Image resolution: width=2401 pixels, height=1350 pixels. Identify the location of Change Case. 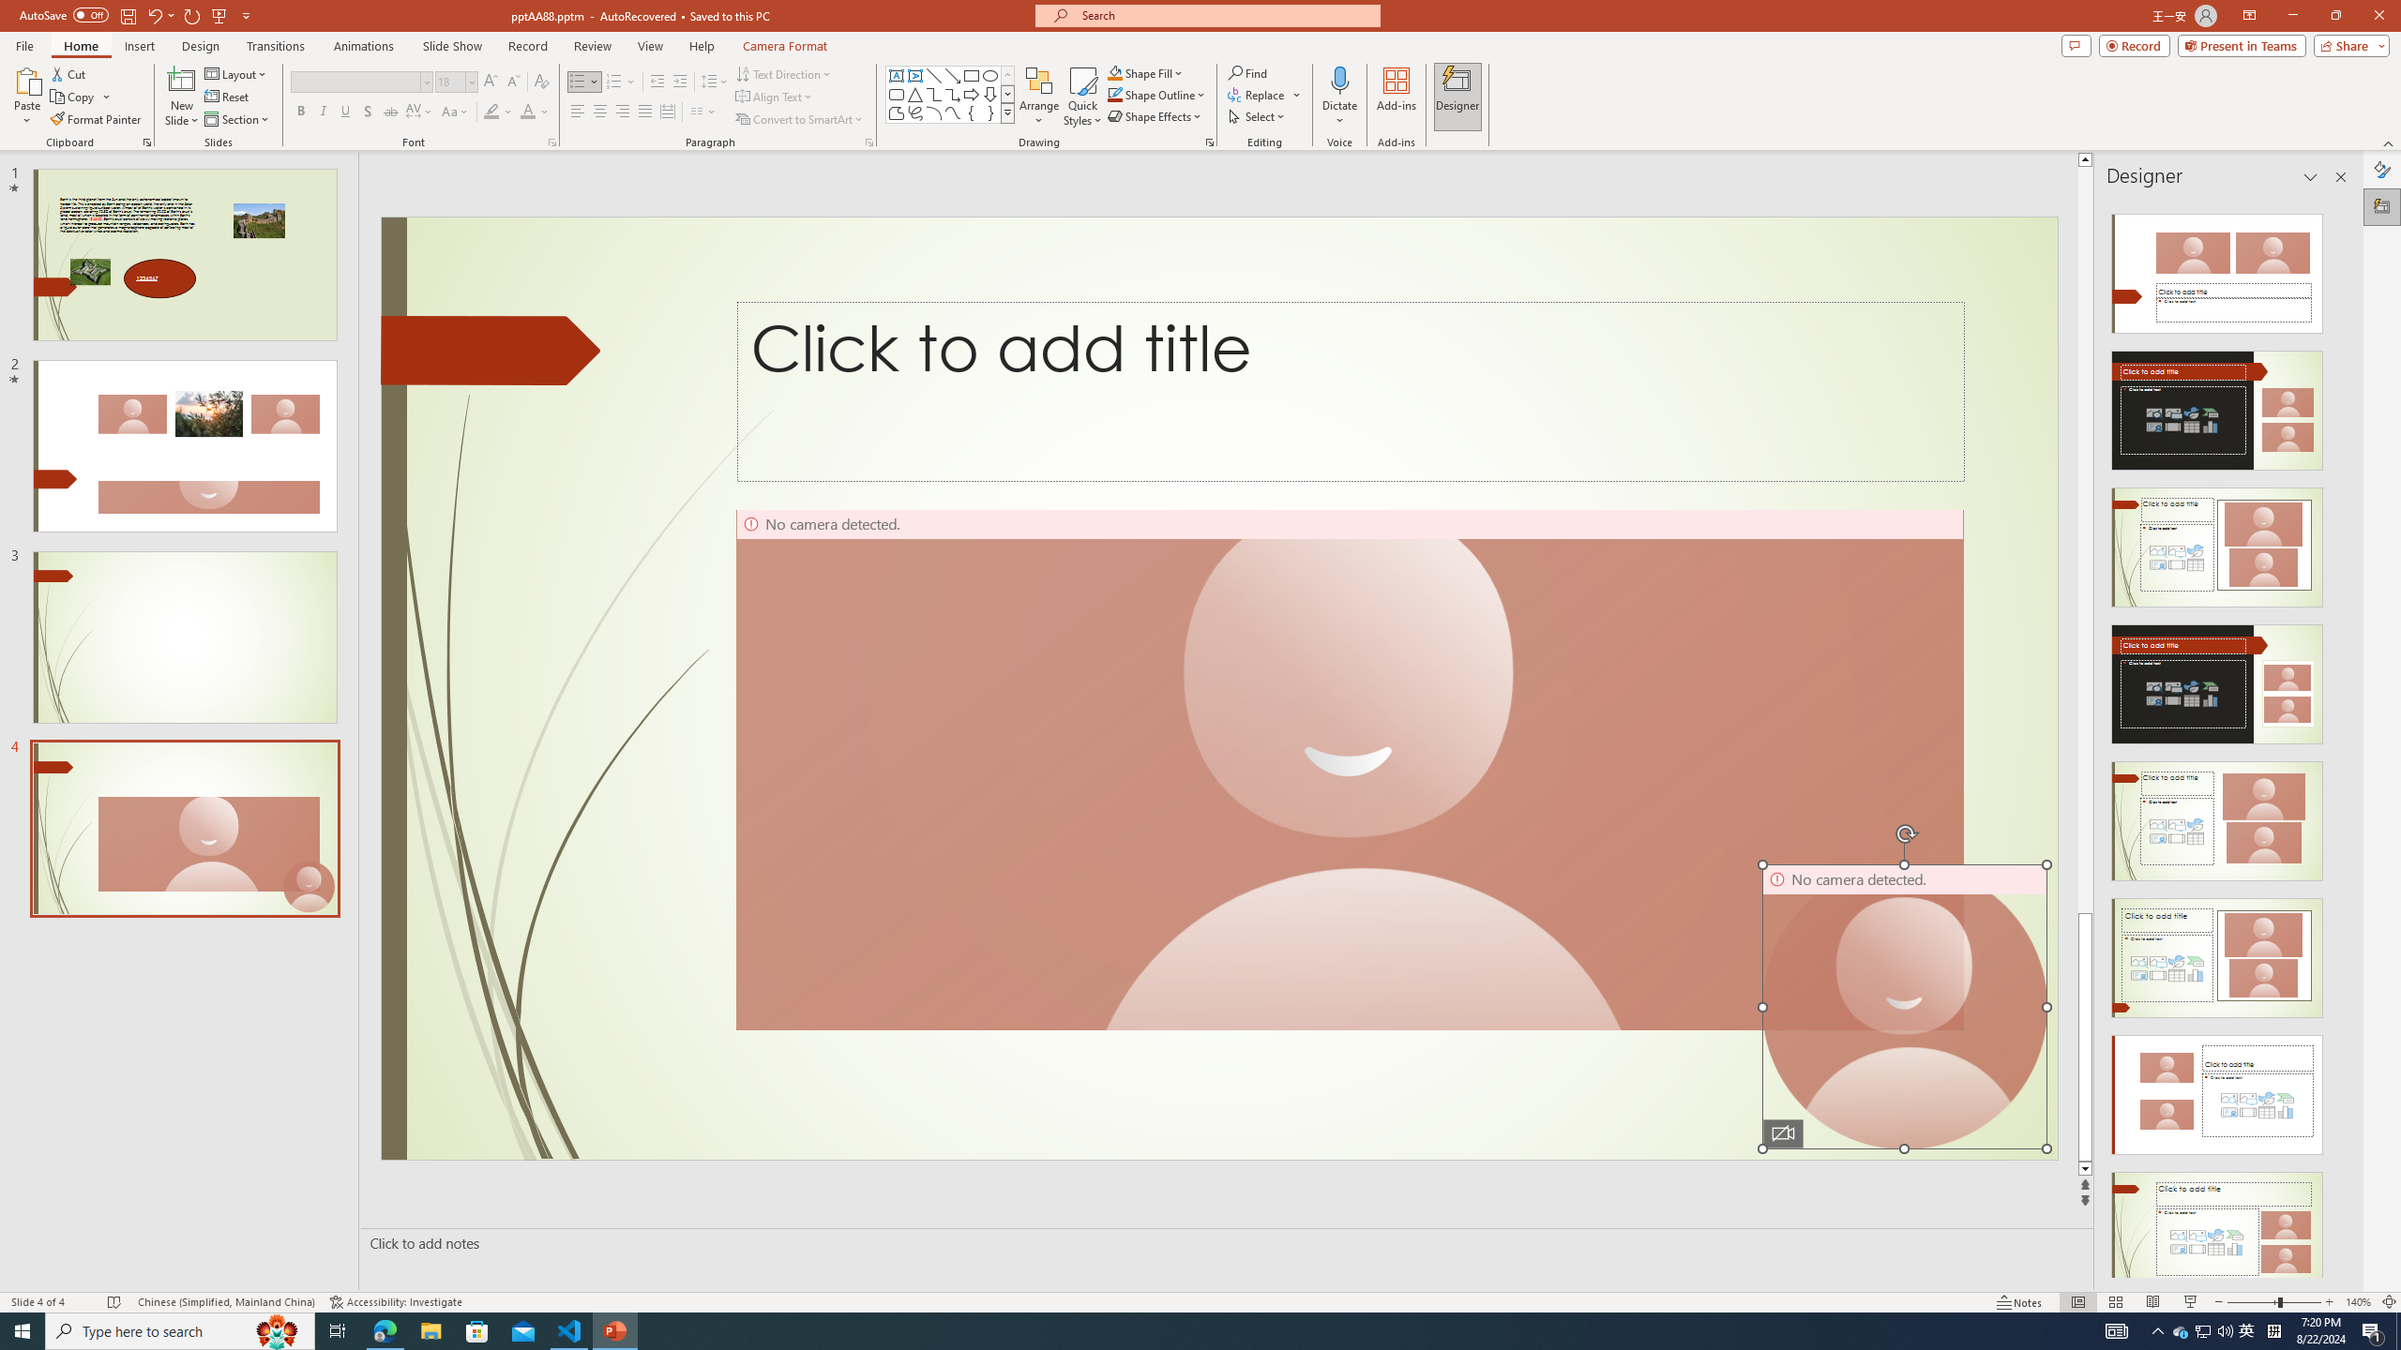
(456, 112).